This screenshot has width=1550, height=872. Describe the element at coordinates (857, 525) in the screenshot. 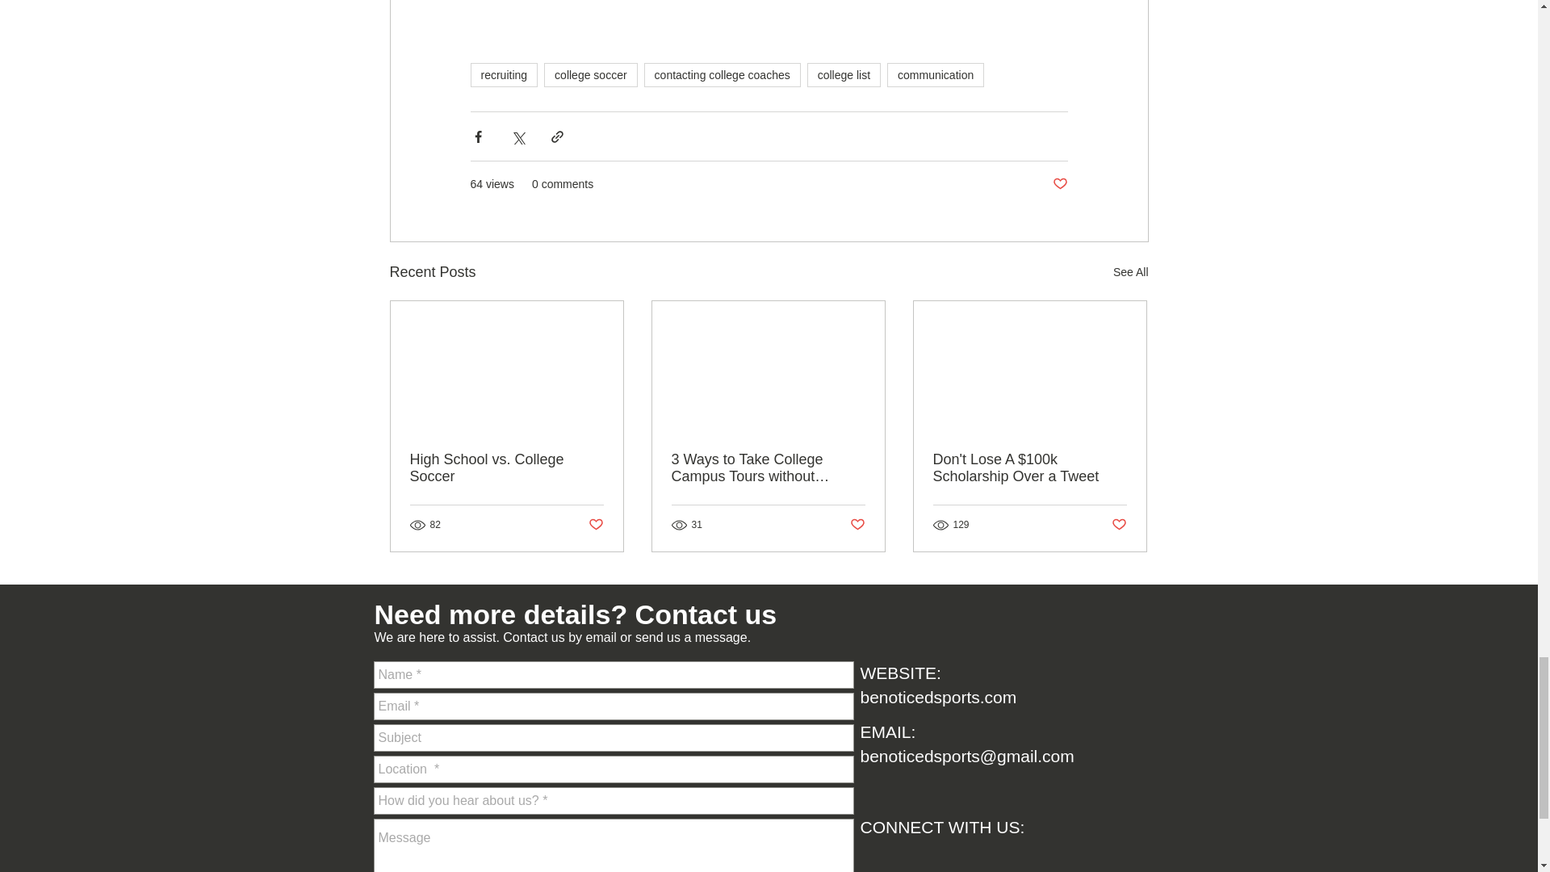

I see `Post not marked as liked` at that location.